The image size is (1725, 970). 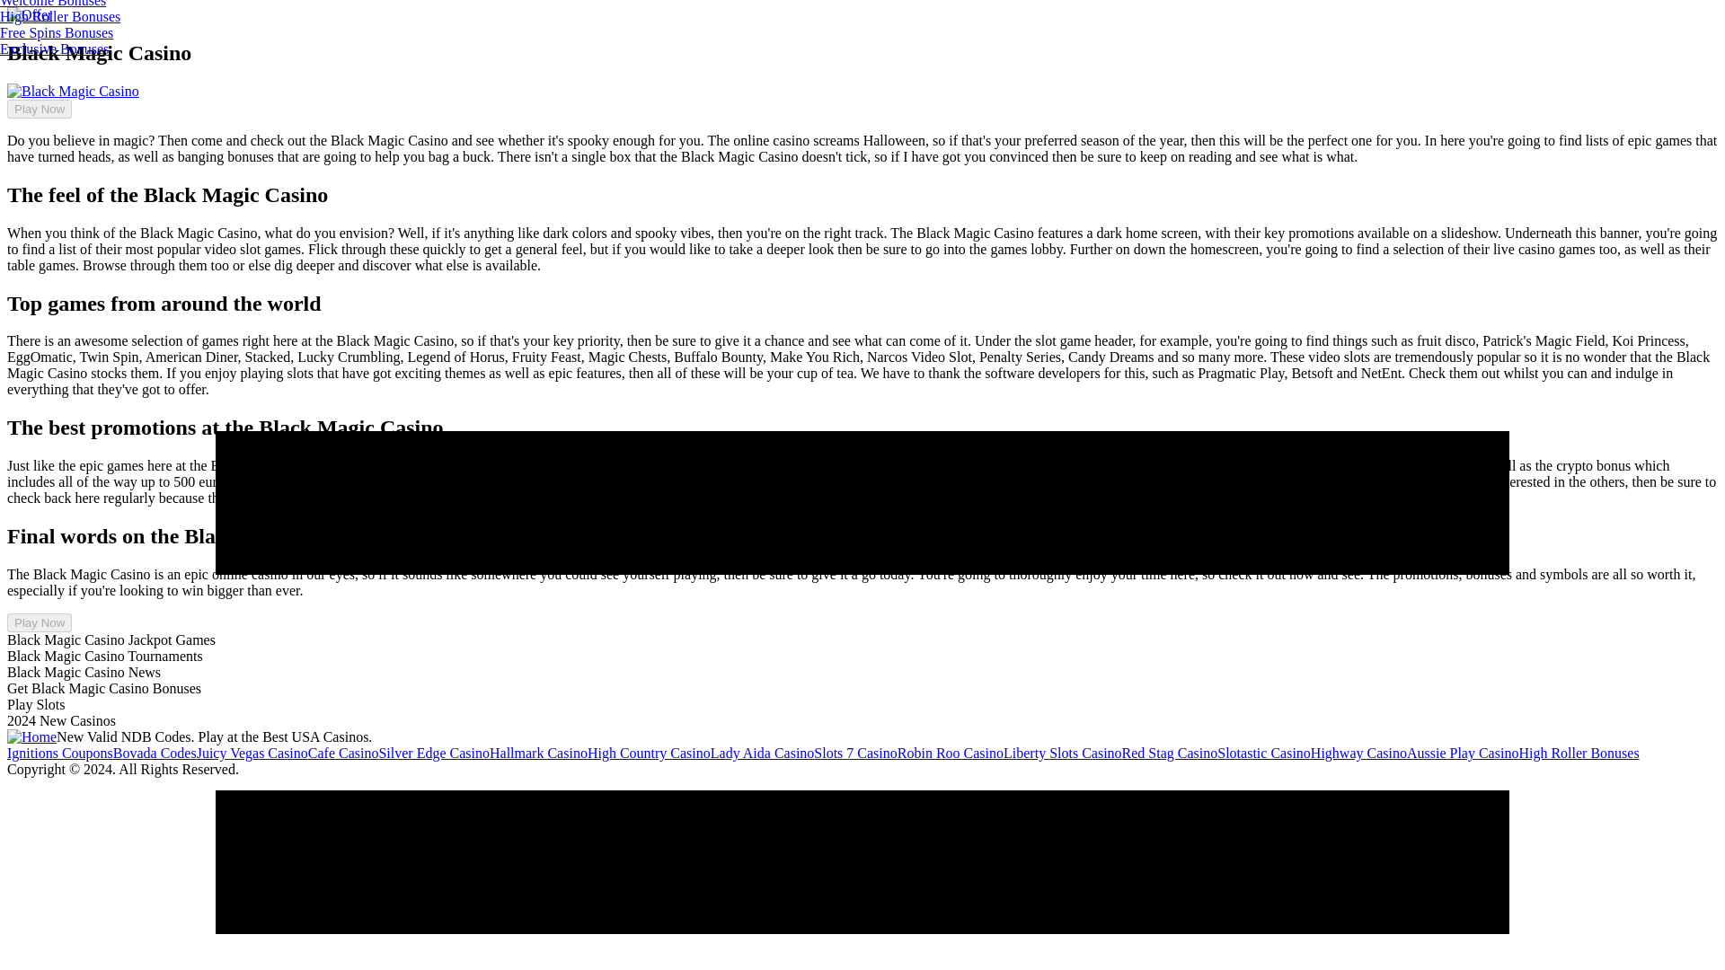 I want to click on High Country Casino, so click(x=649, y=753).